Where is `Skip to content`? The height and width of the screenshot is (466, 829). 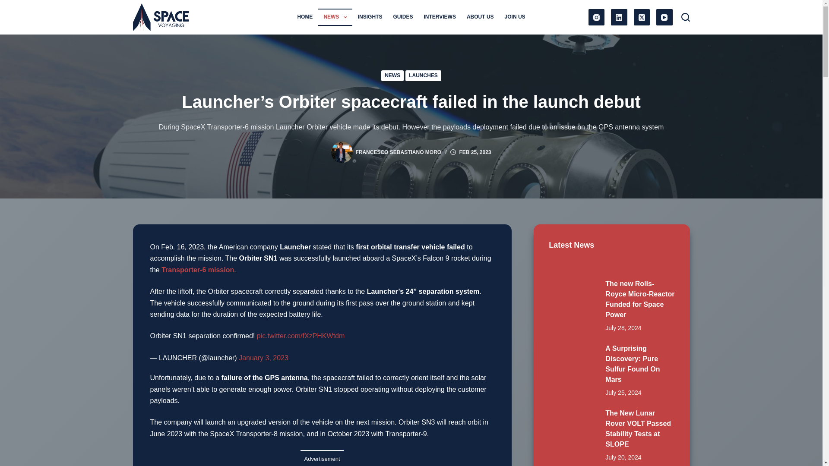 Skip to content is located at coordinates (9, 4).